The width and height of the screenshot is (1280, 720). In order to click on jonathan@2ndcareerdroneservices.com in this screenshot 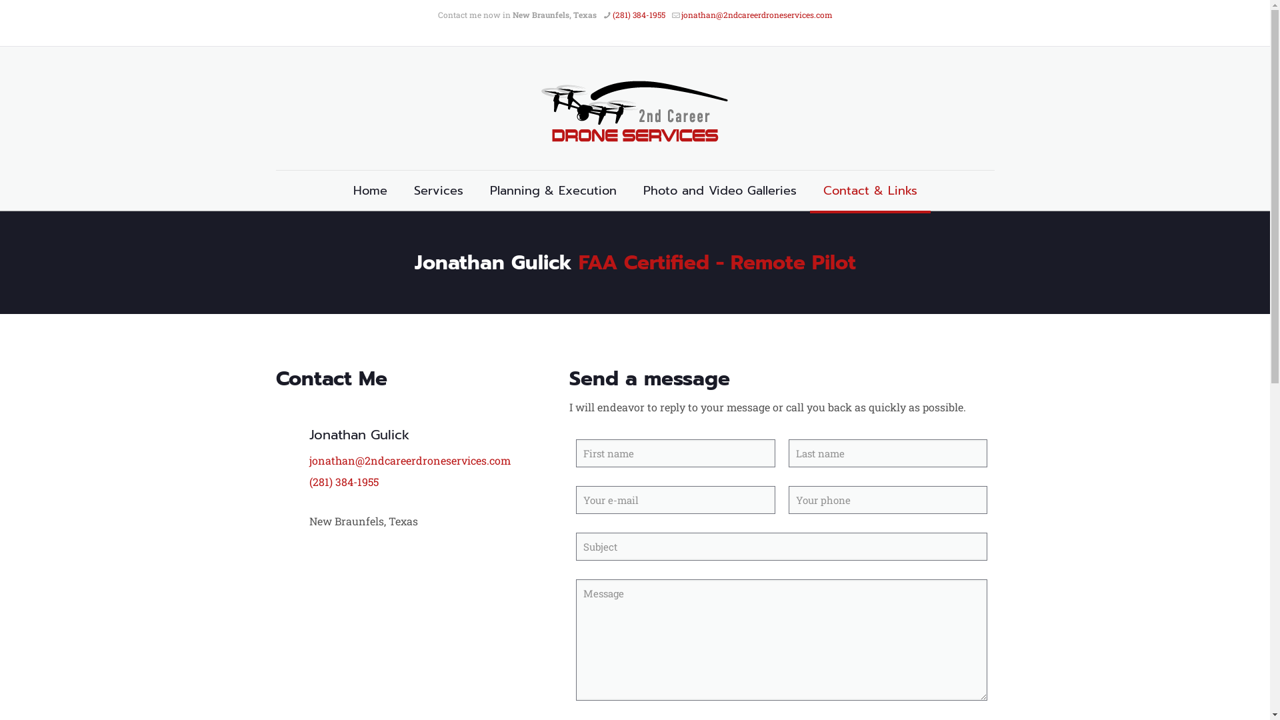, I will do `click(410, 460)`.